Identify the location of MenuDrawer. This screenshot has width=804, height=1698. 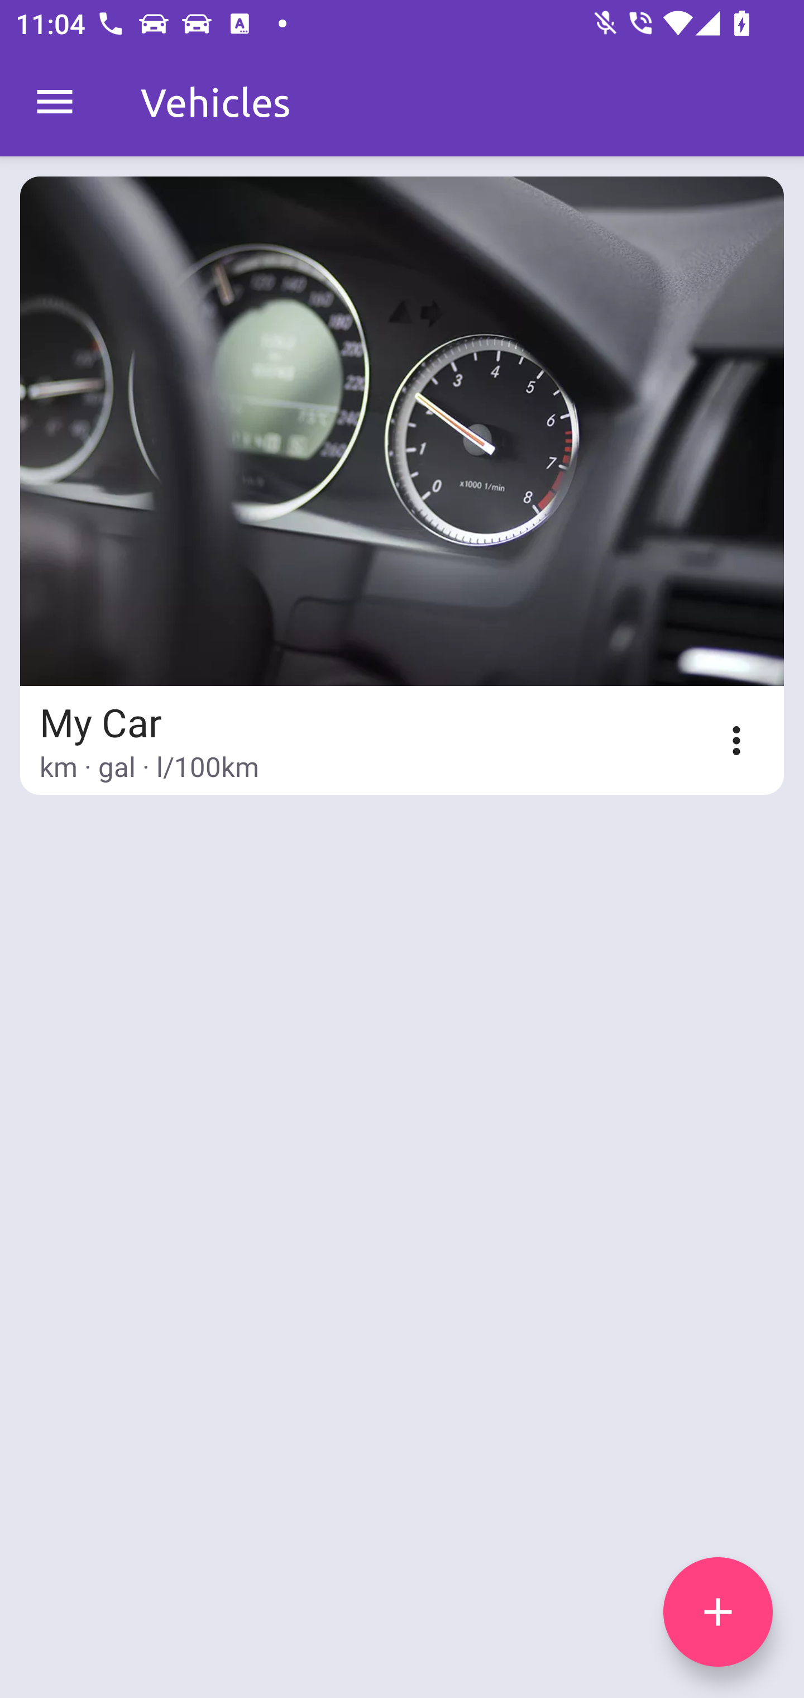
(55, 102).